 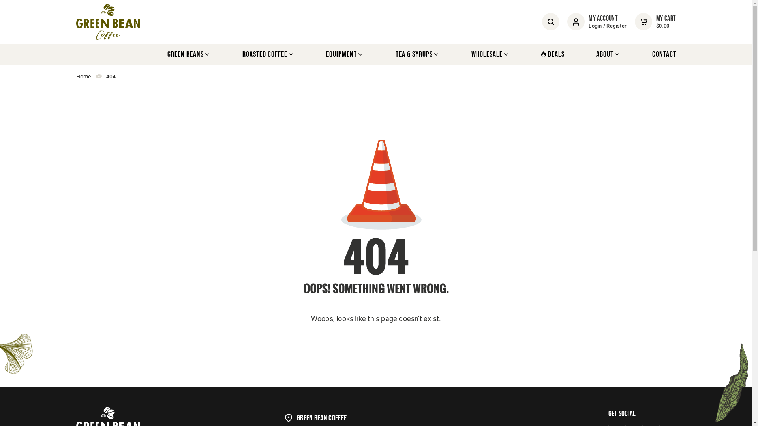 I want to click on ABOUT, so click(x=608, y=54).